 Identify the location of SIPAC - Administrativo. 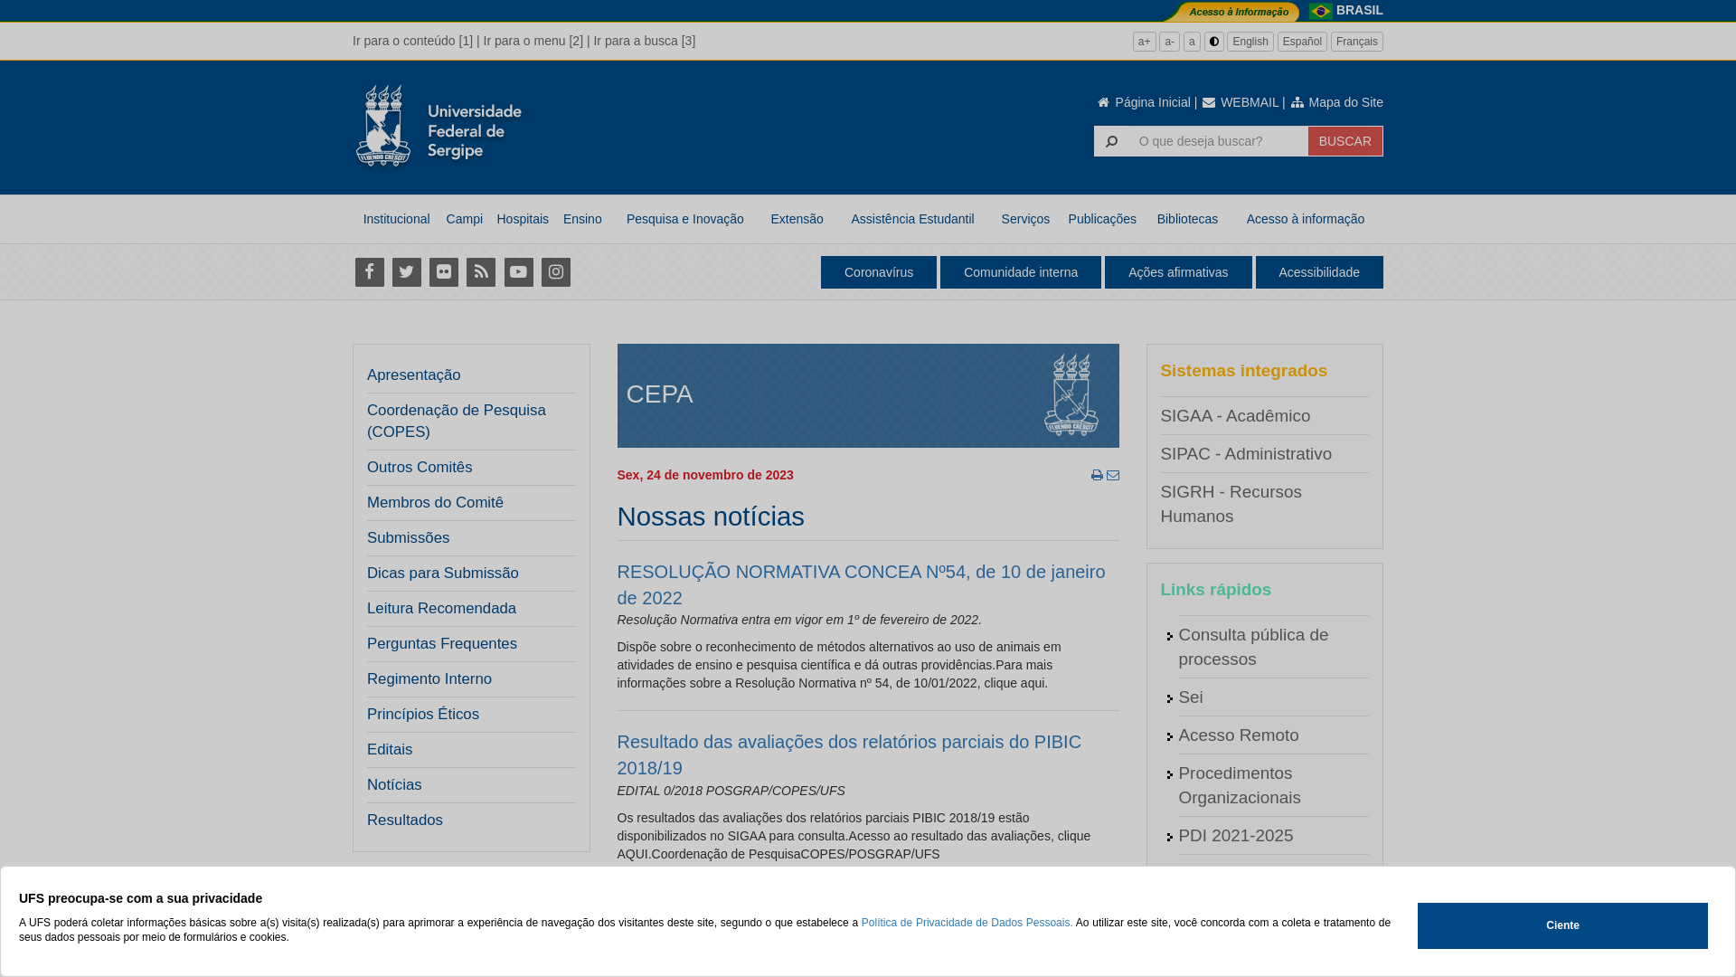
(1247, 454).